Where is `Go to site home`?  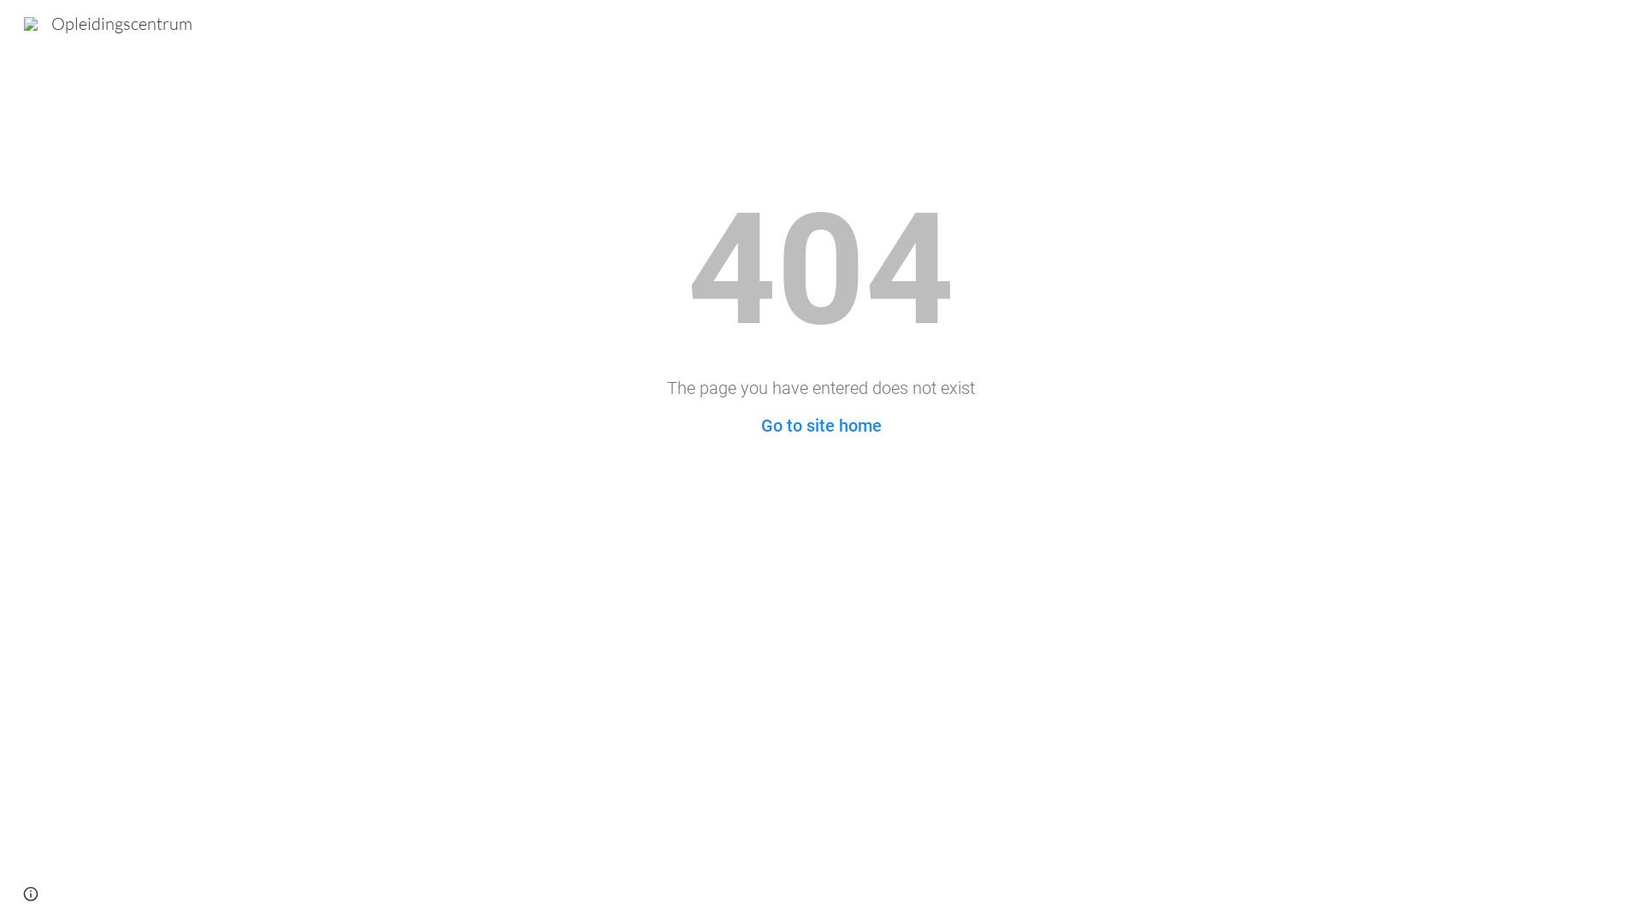
Go to site home is located at coordinates (821, 426).